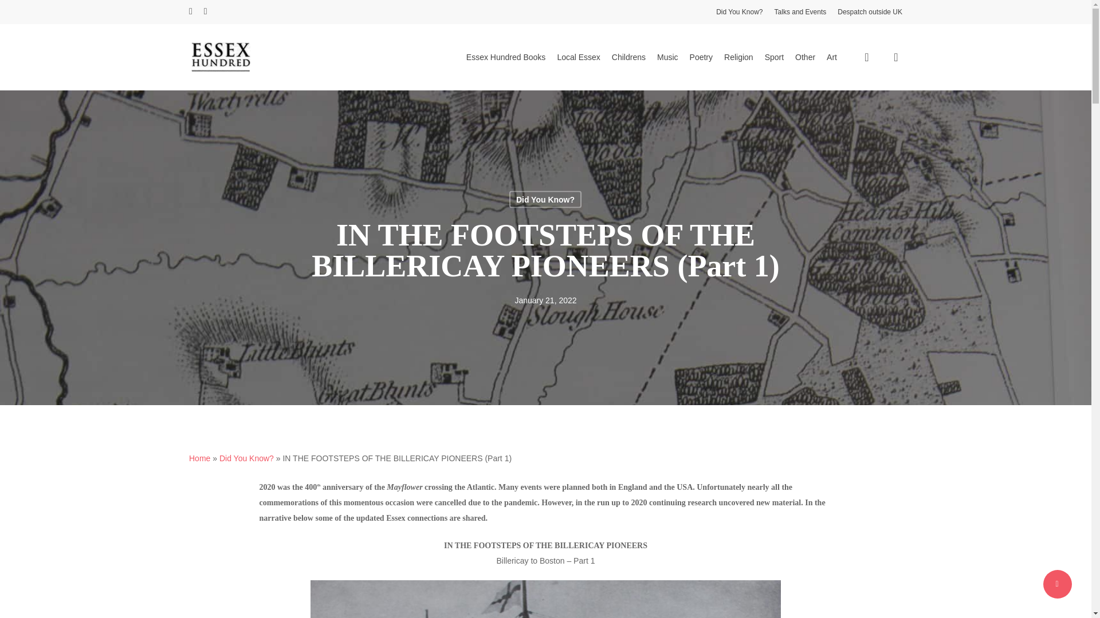 This screenshot has height=618, width=1100. Describe the element at coordinates (246, 458) in the screenshot. I see `Did You Know?` at that location.